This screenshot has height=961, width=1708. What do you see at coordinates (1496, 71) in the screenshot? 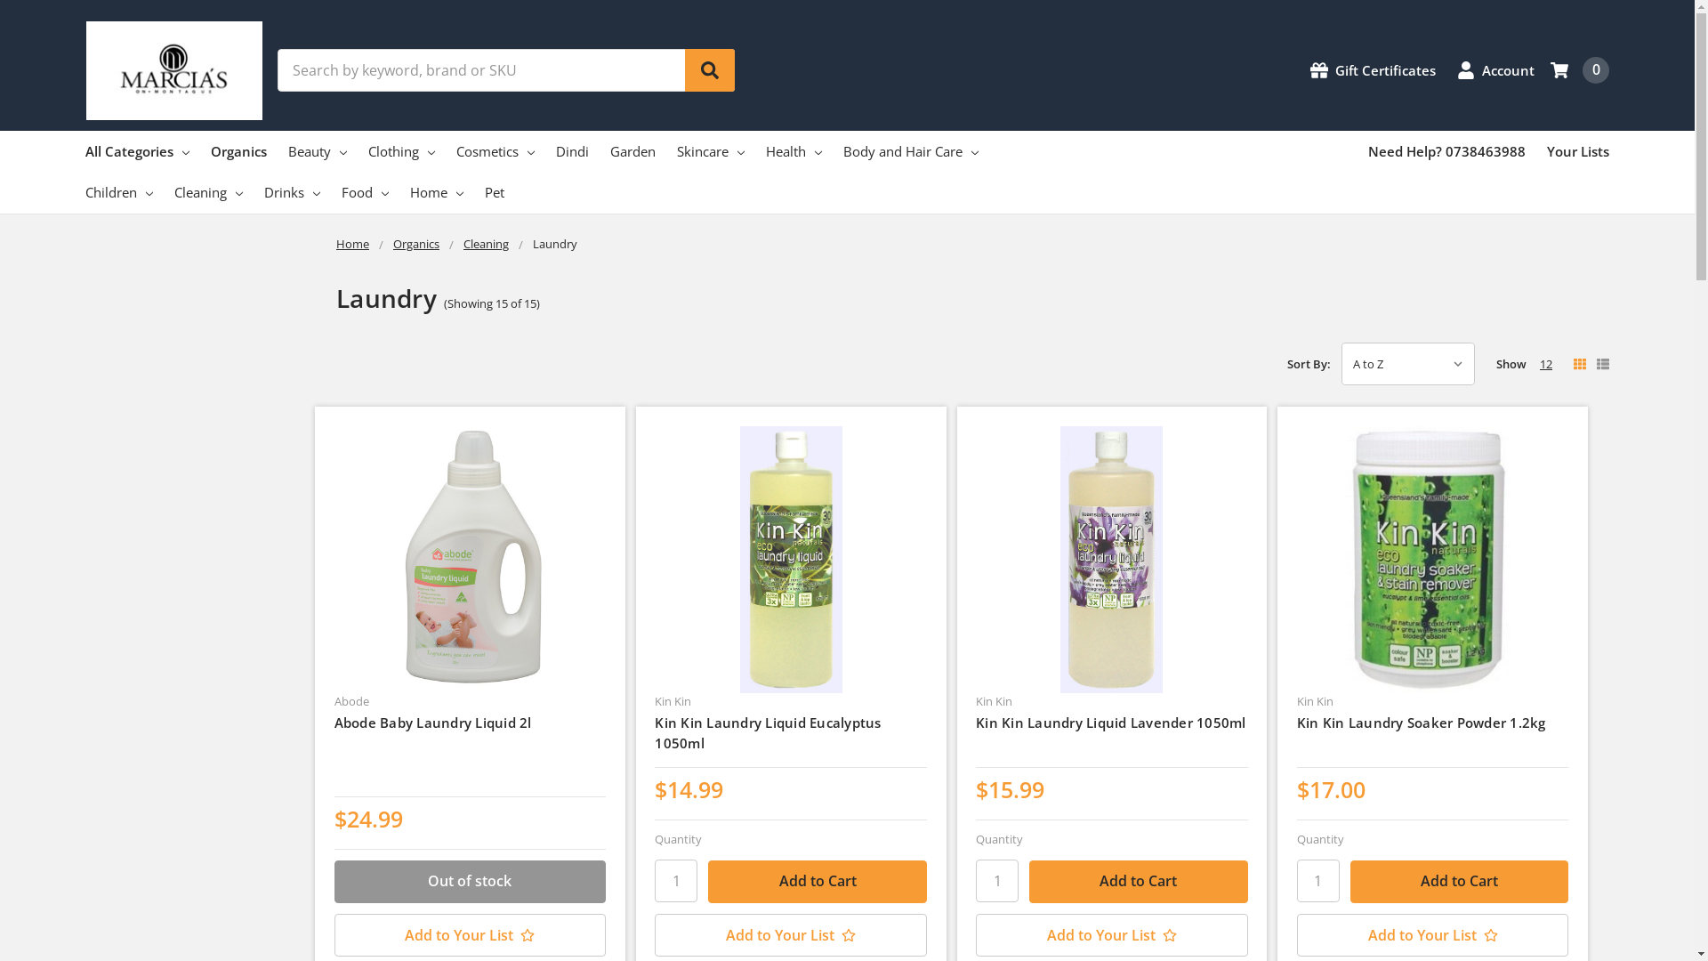
I see `Account` at bounding box center [1496, 71].